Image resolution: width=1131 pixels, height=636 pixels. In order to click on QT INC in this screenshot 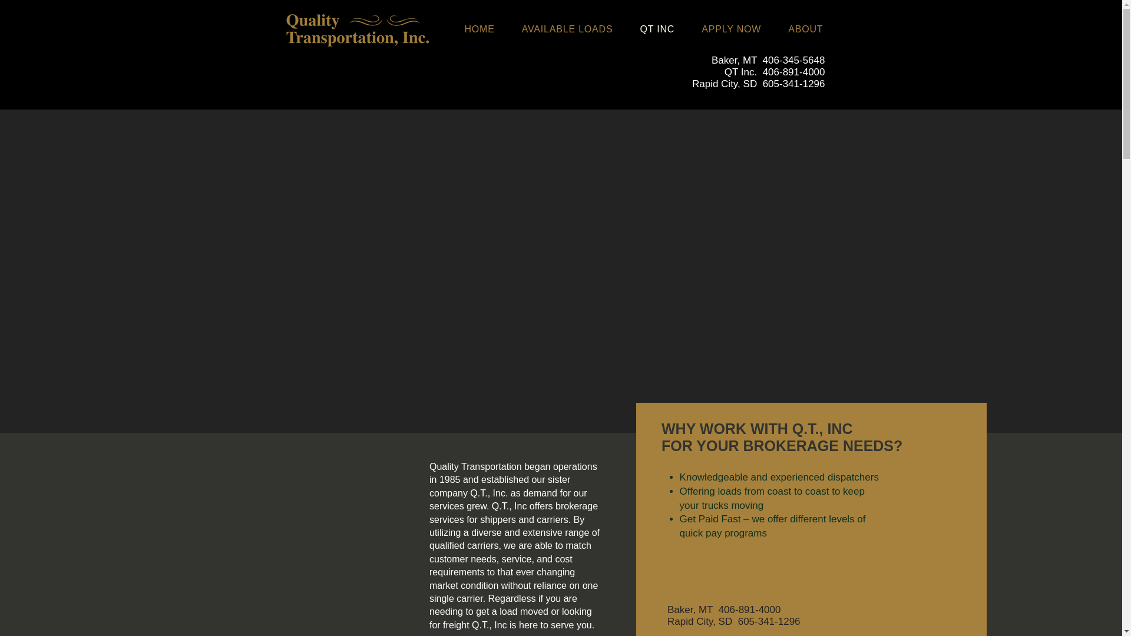, I will do `click(664, 29)`.